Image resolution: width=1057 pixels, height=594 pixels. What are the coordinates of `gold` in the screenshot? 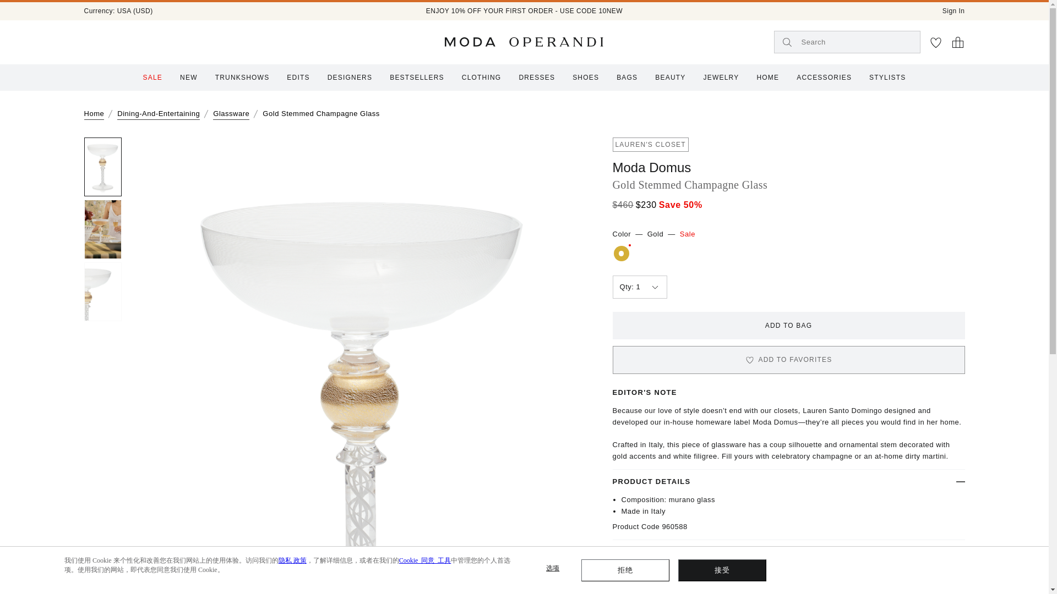 It's located at (621, 253).